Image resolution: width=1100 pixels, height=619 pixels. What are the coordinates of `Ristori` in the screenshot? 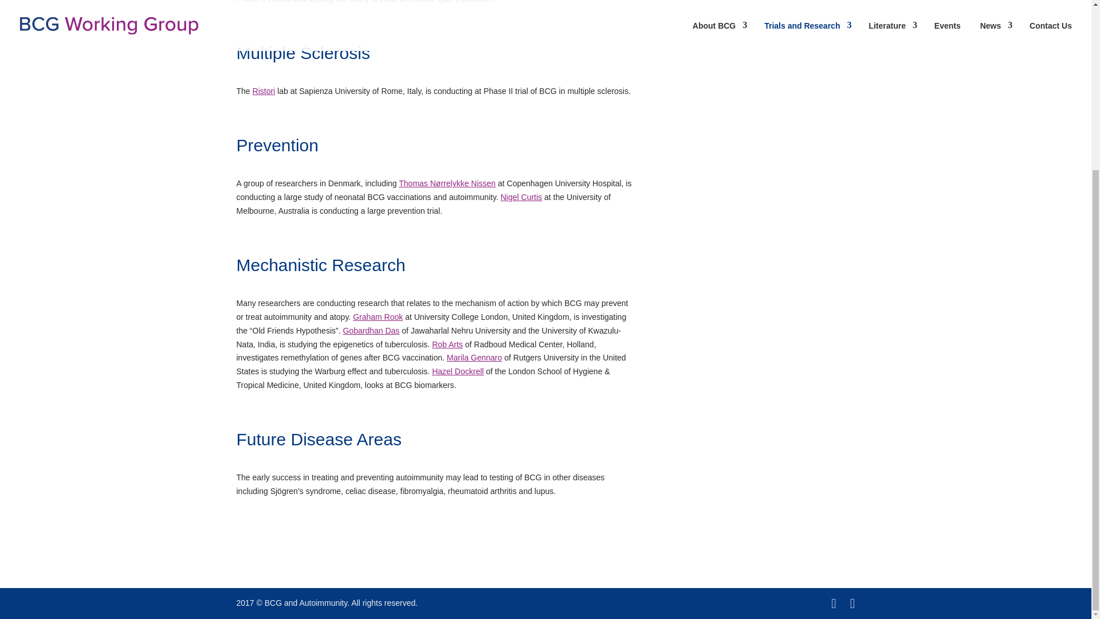 It's located at (264, 91).